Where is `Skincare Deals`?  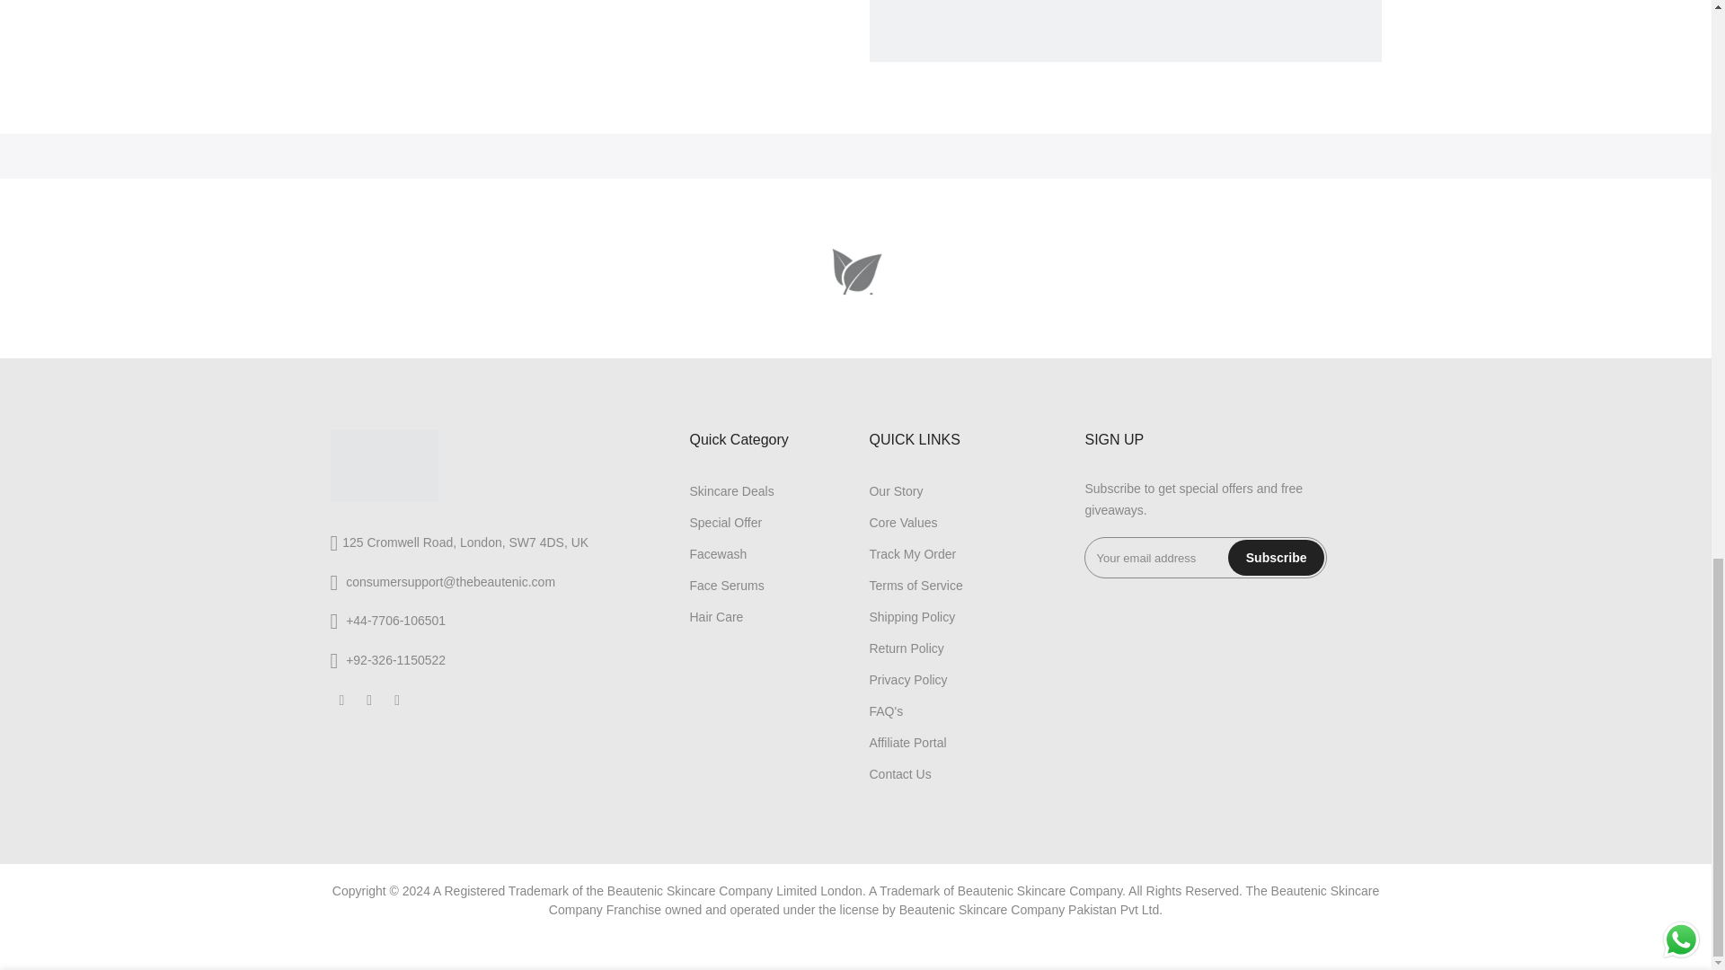
Skincare Deals is located at coordinates (730, 490).